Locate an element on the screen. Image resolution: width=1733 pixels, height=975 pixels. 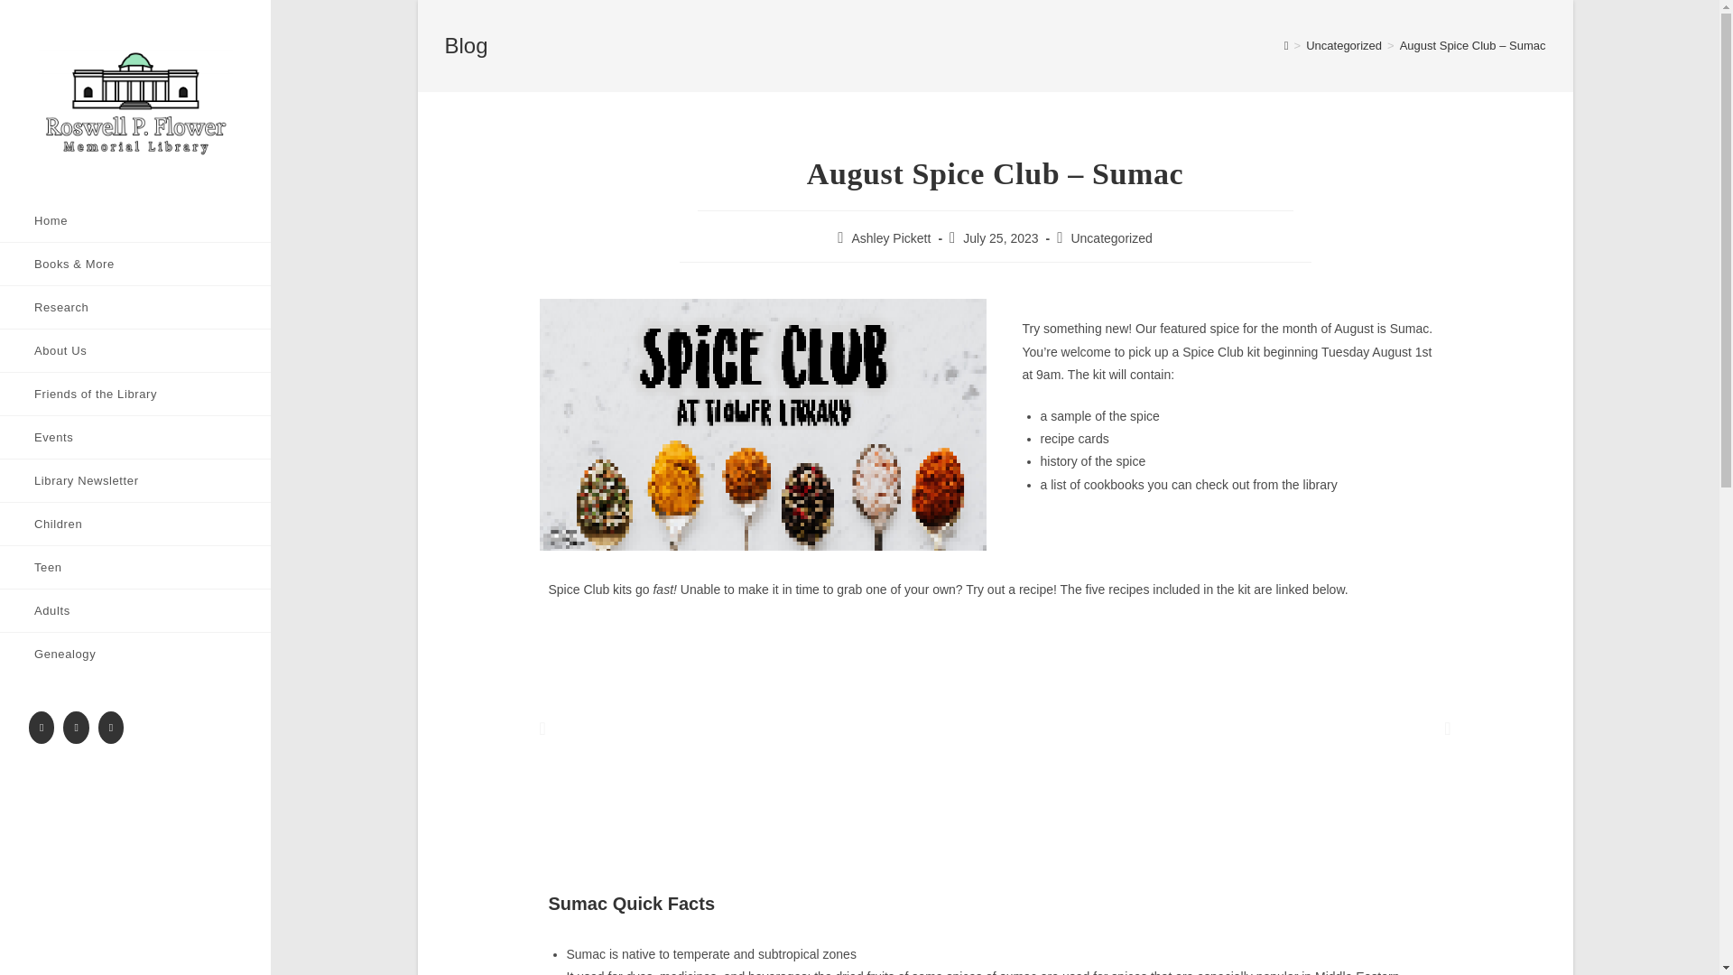
Library Newsletter is located at coordinates (135, 480).